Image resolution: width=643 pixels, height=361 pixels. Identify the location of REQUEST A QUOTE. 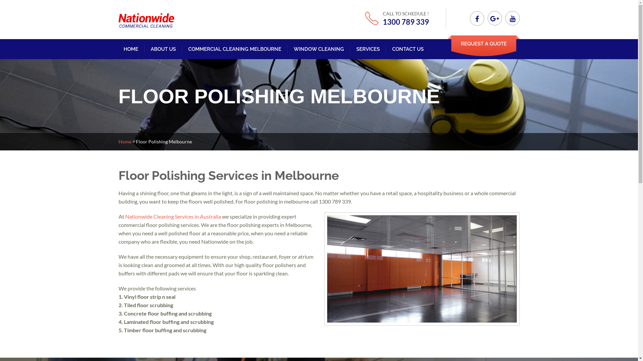
(484, 46).